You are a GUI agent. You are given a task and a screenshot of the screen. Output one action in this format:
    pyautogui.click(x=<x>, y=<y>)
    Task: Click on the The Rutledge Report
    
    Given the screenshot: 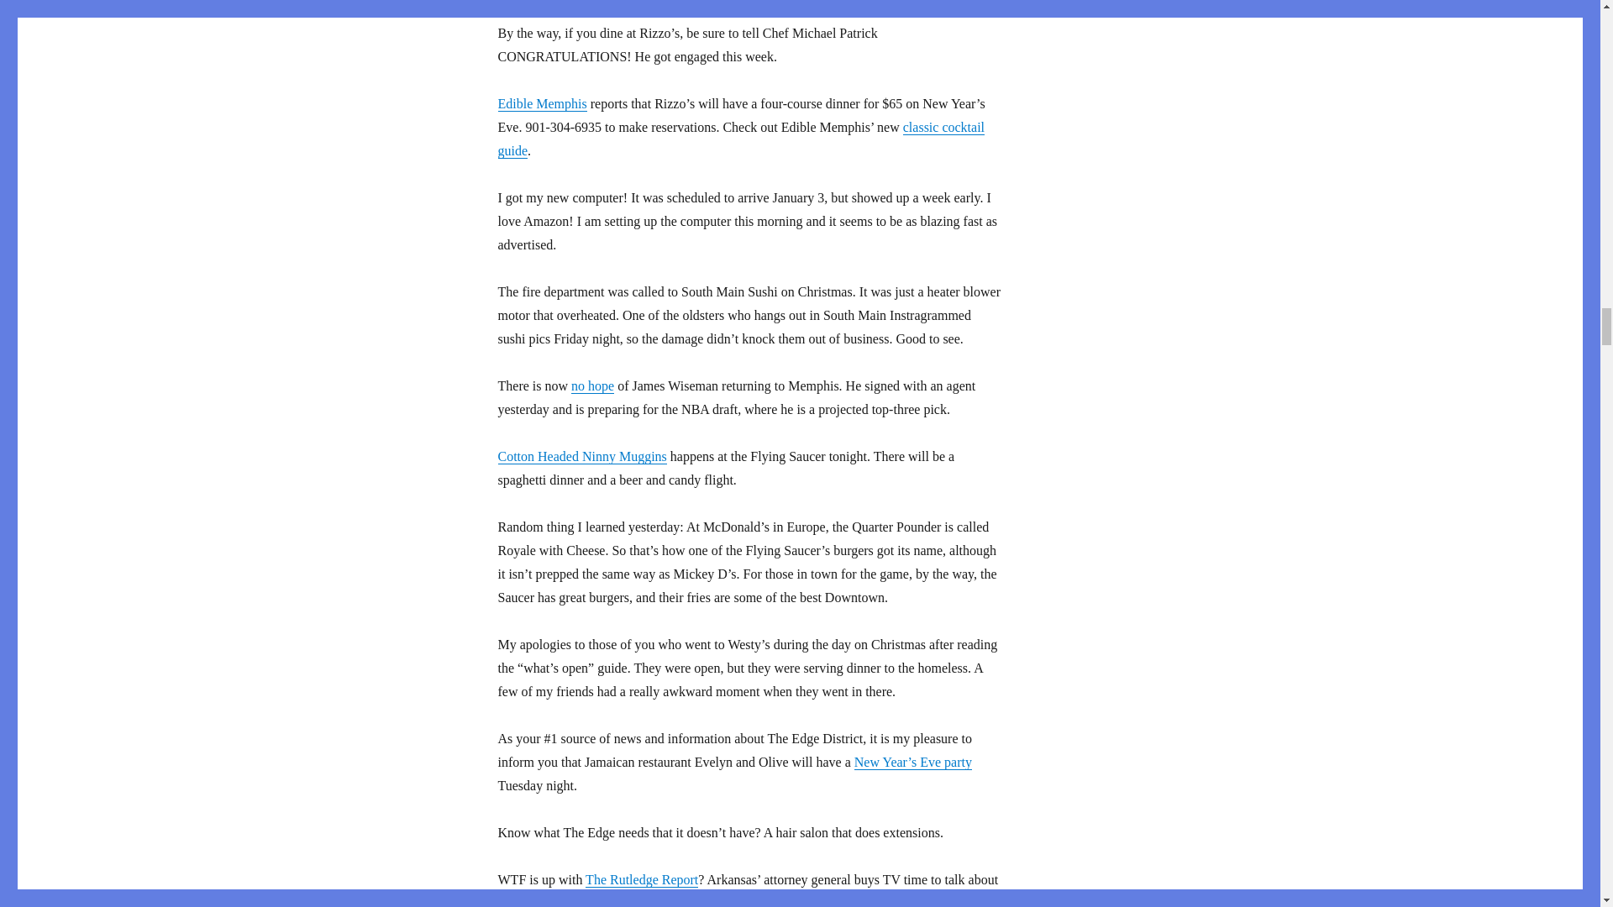 What is the action you would take?
    pyautogui.click(x=642, y=879)
    